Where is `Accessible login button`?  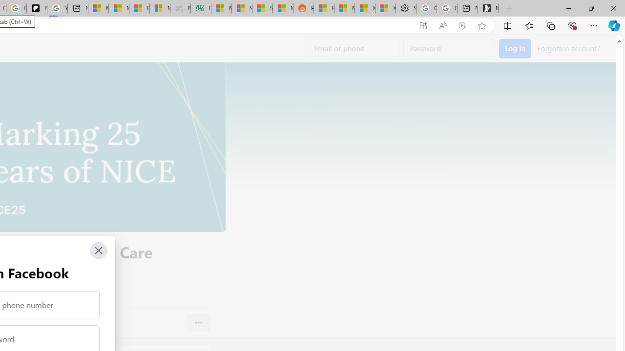
Accessible login button is located at coordinates (515, 49).